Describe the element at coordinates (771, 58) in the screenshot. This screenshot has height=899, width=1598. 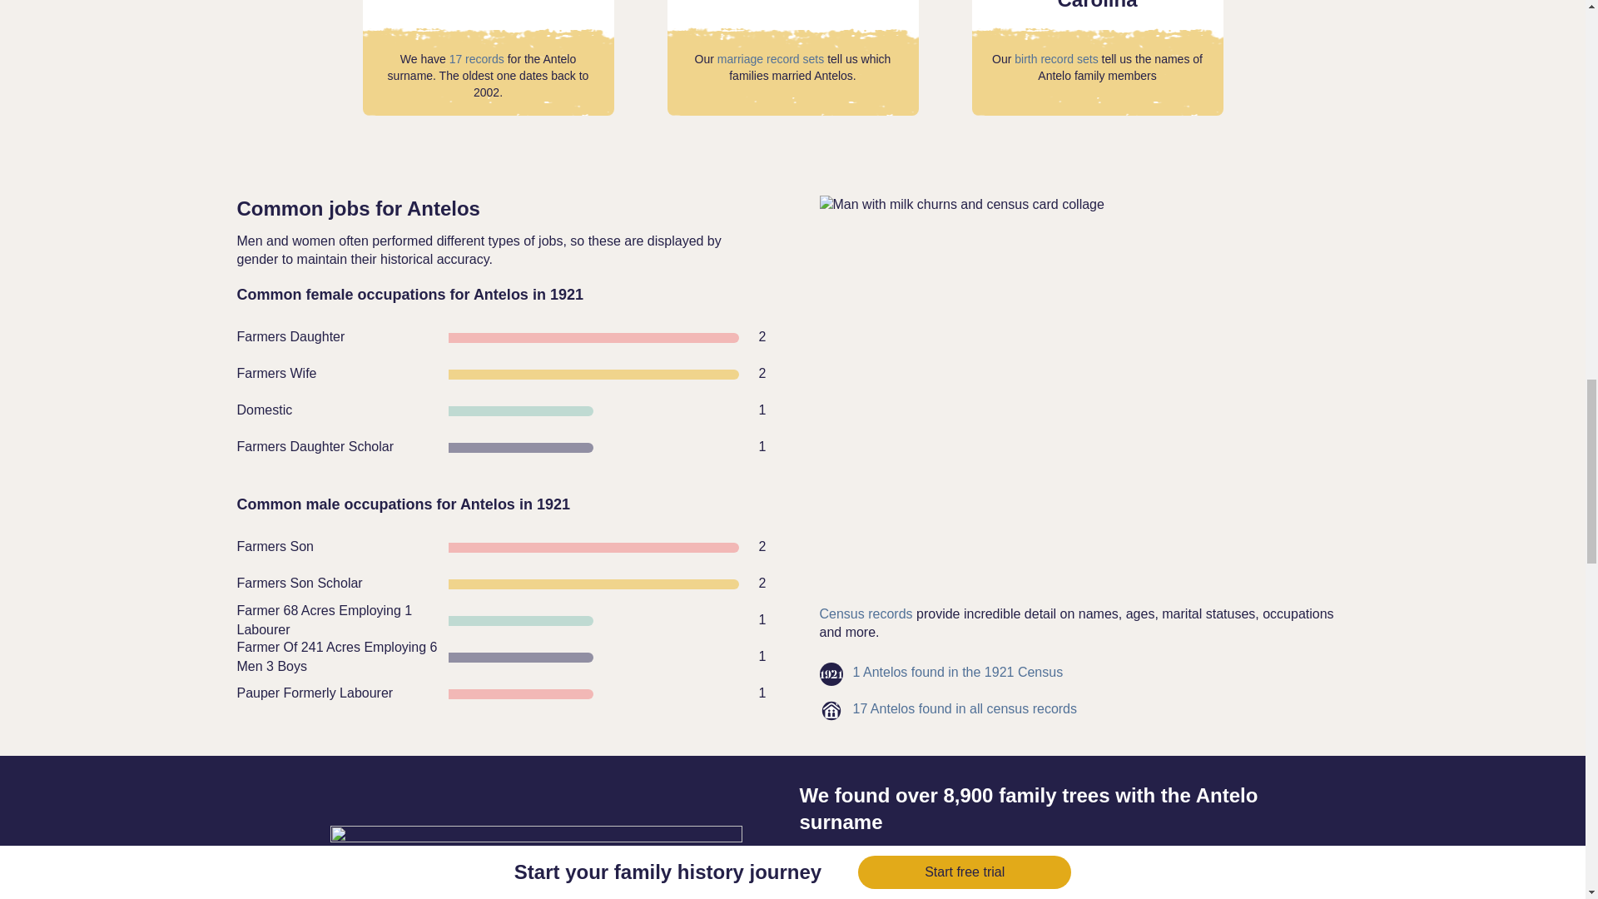
I see `marriage record sets` at that location.